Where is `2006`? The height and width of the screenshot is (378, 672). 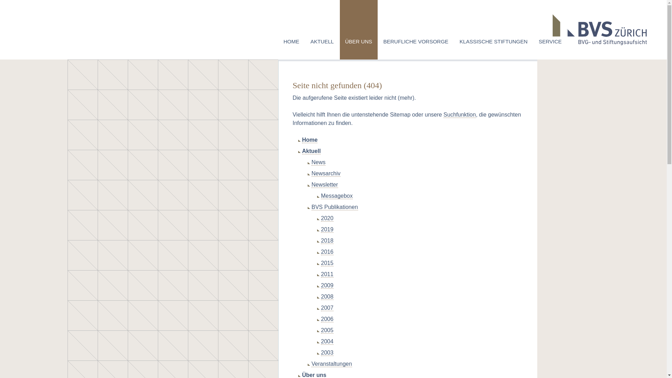
2006 is located at coordinates (327, 319).